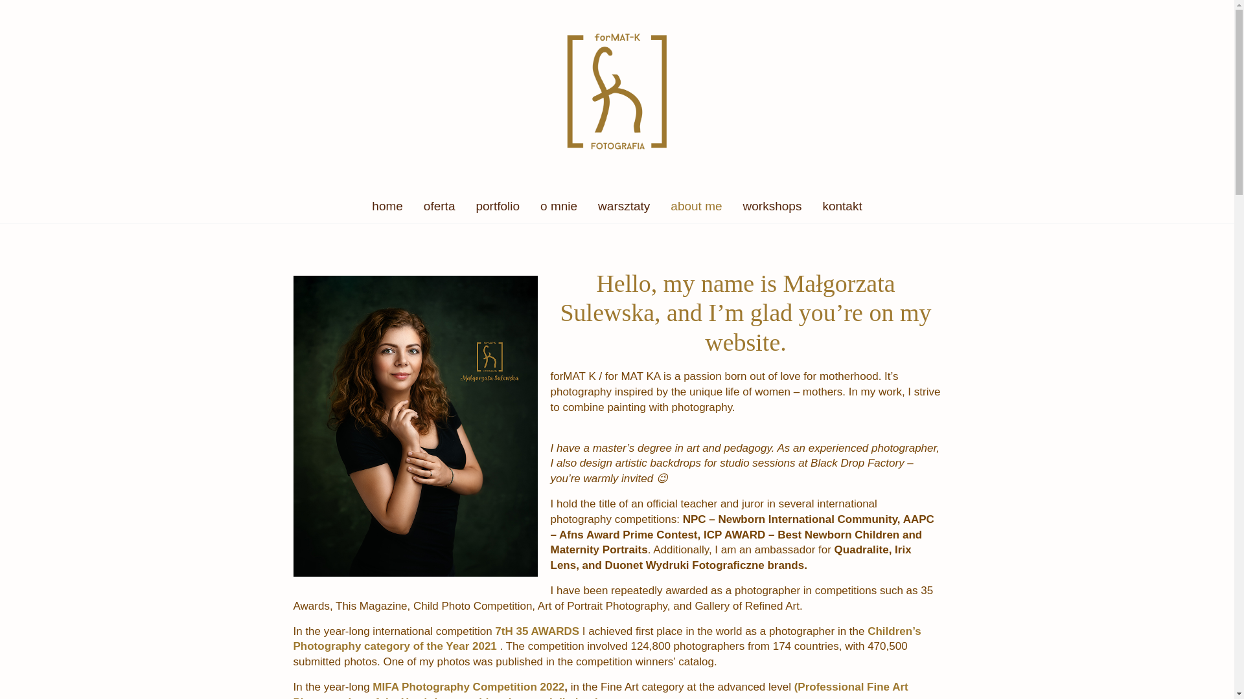 The height and width of the screenshot is (699, 1244). I want to click on about me, so click(696, 206).